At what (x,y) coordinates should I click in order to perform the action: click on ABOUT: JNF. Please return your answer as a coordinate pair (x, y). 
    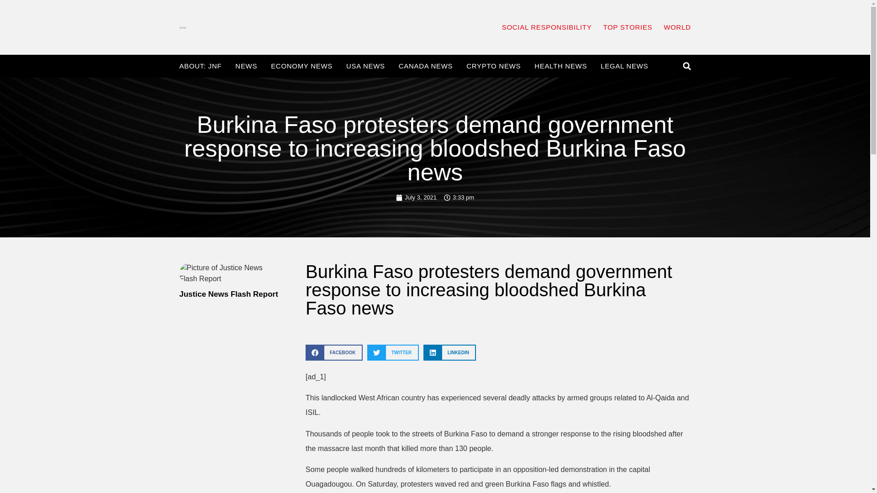
    Looking at the image, I should click on (200, 66).